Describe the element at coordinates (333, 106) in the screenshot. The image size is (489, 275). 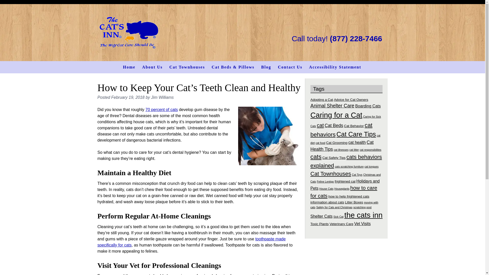
I see `Animal Shelter Care` at that location.